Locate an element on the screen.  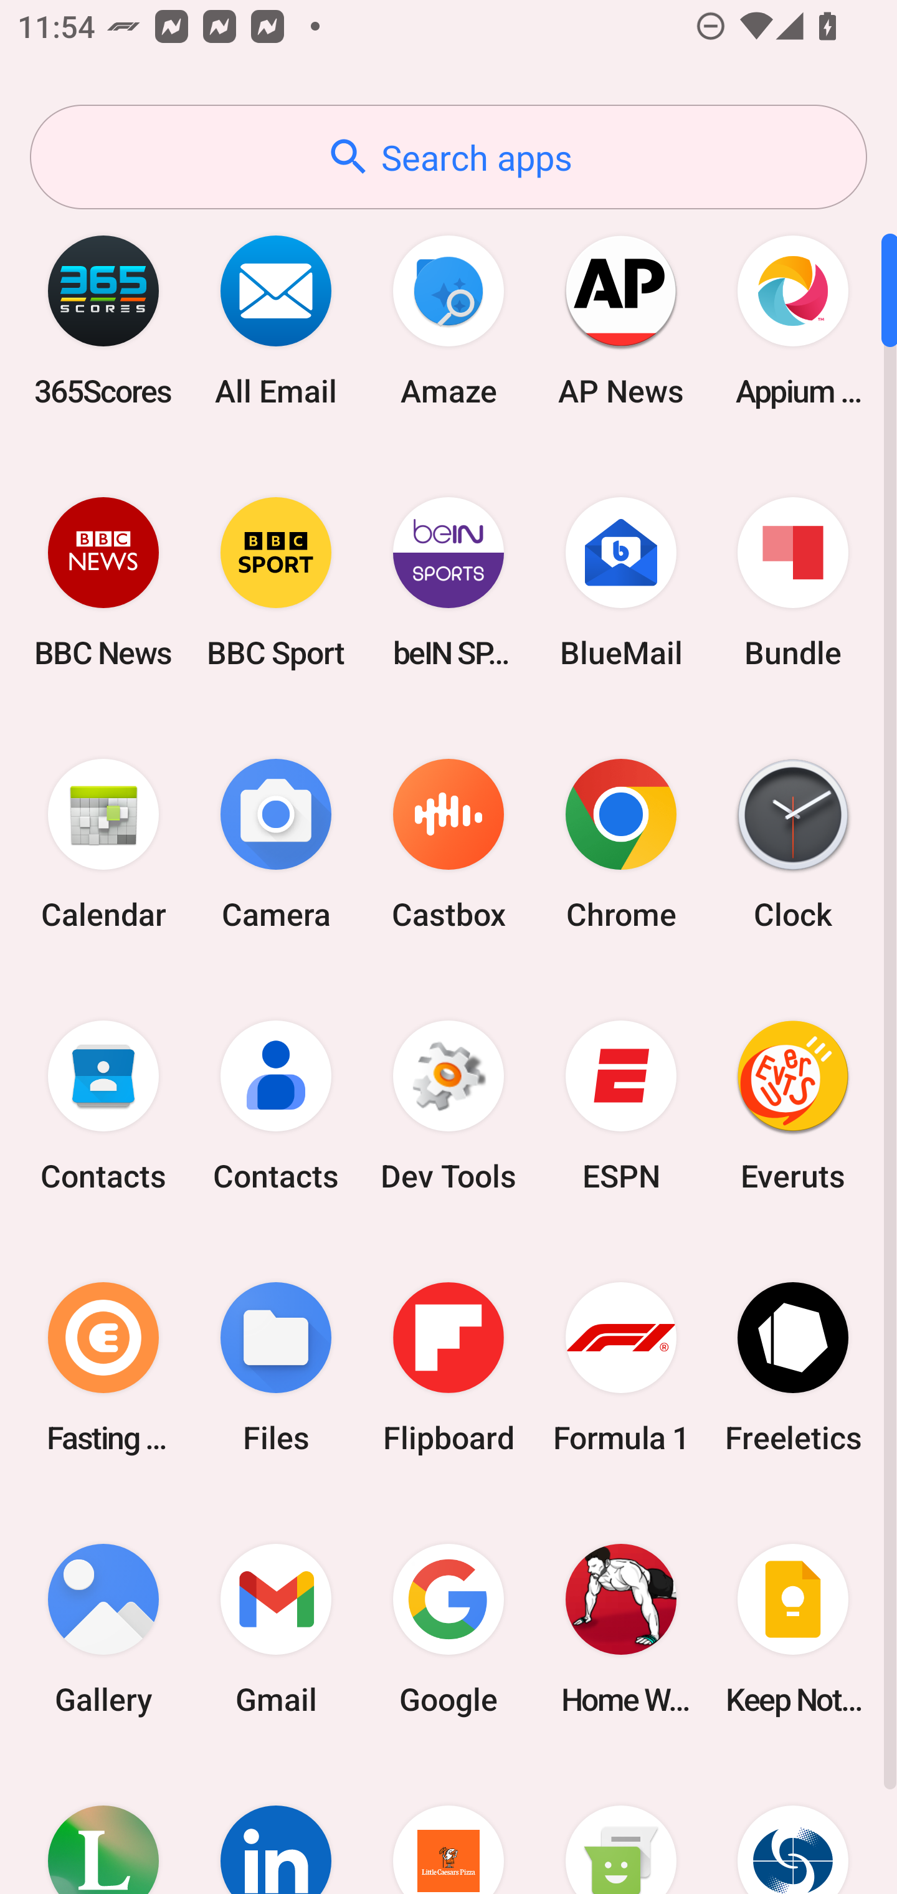
Contacts is located at coordinates (103, 1106).